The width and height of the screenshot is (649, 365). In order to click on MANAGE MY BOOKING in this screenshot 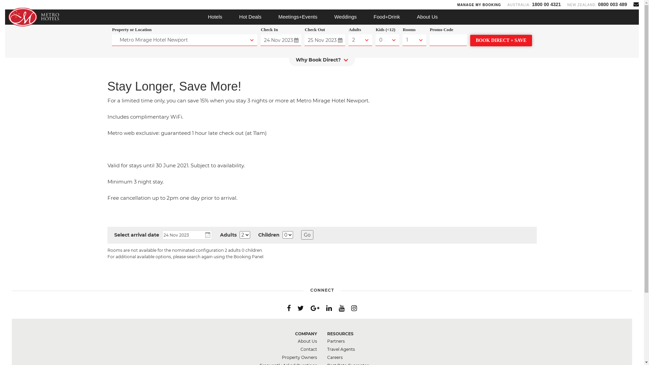, I will do `click(479, 5)`.